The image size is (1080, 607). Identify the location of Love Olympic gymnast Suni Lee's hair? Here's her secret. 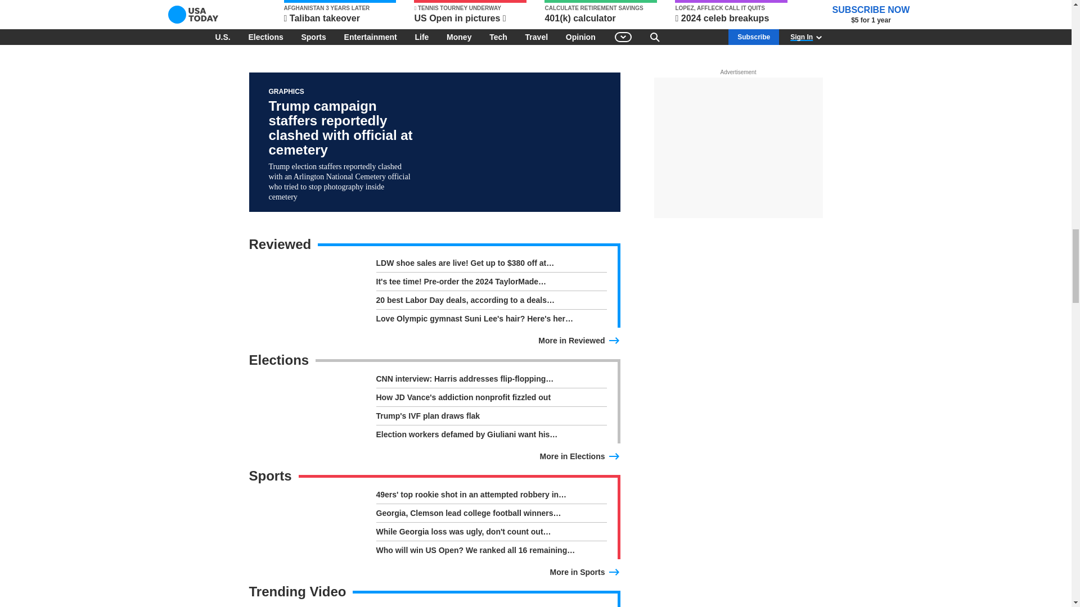
(490, 318).